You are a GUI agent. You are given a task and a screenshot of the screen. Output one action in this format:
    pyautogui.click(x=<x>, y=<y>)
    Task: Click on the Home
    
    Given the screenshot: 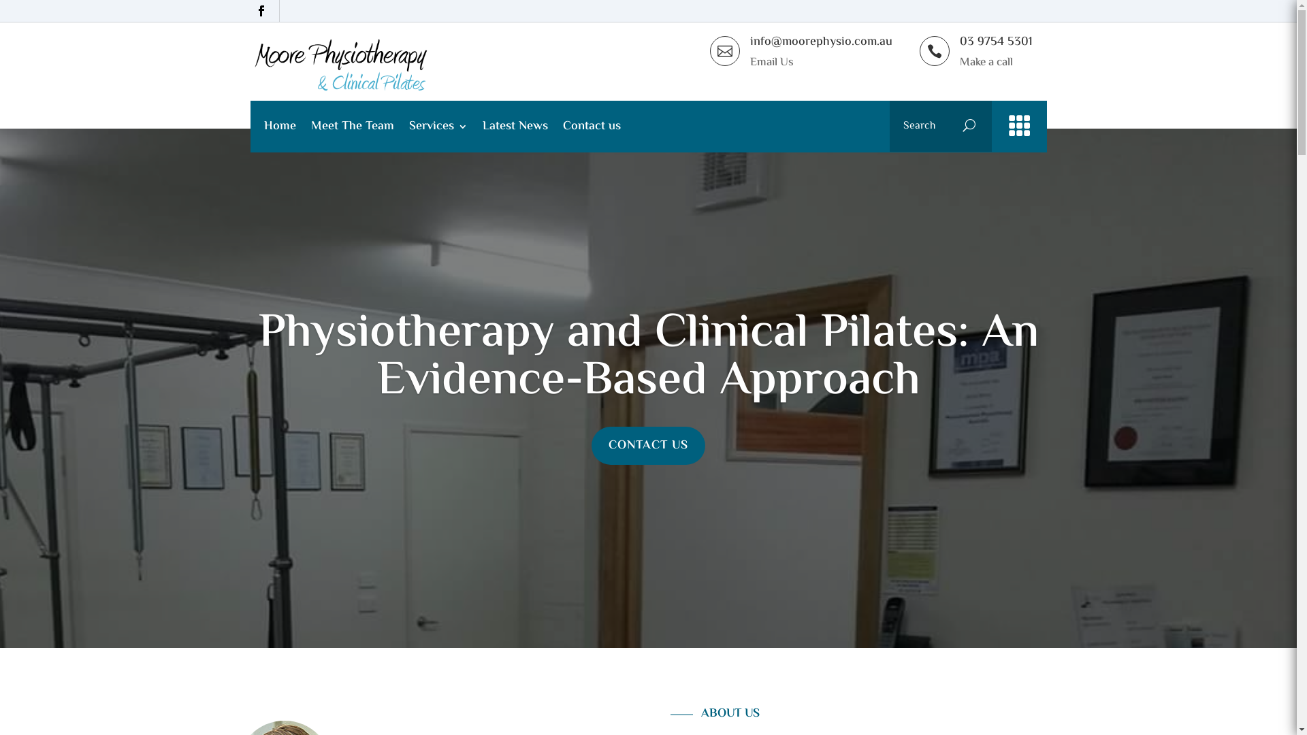 What is the action you would take?
    pyautogui.click(x=280, y=129)
    